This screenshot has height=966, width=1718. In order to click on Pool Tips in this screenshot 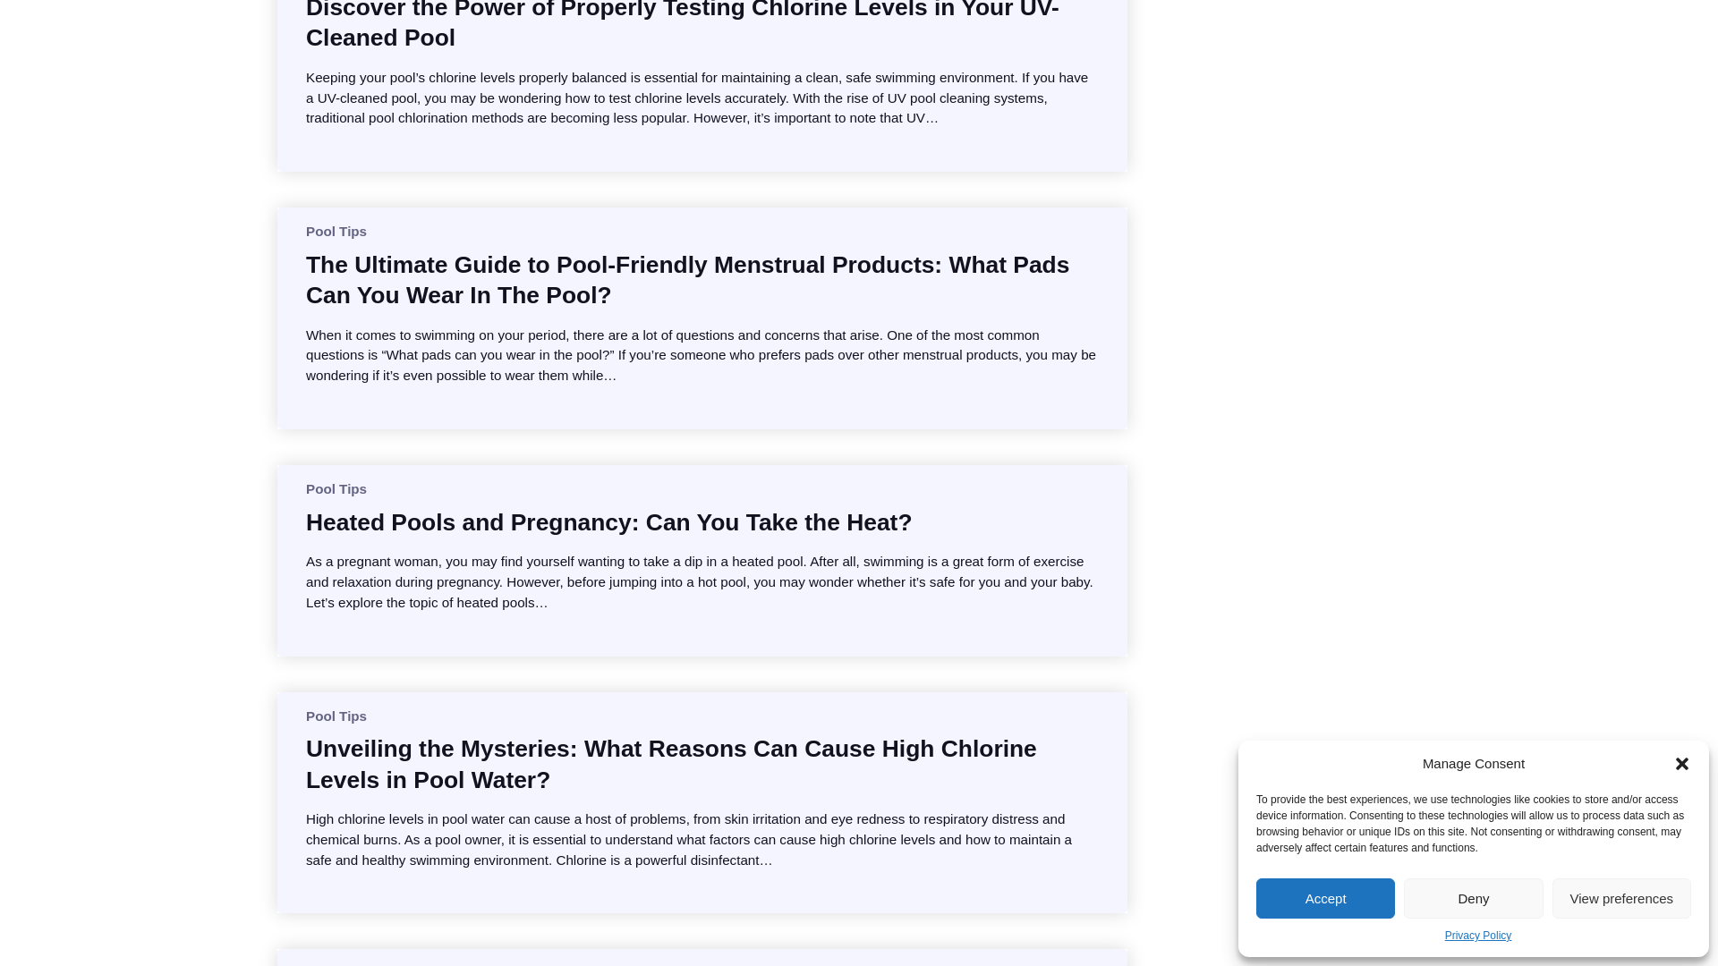, I will do `click(336, 231)`.